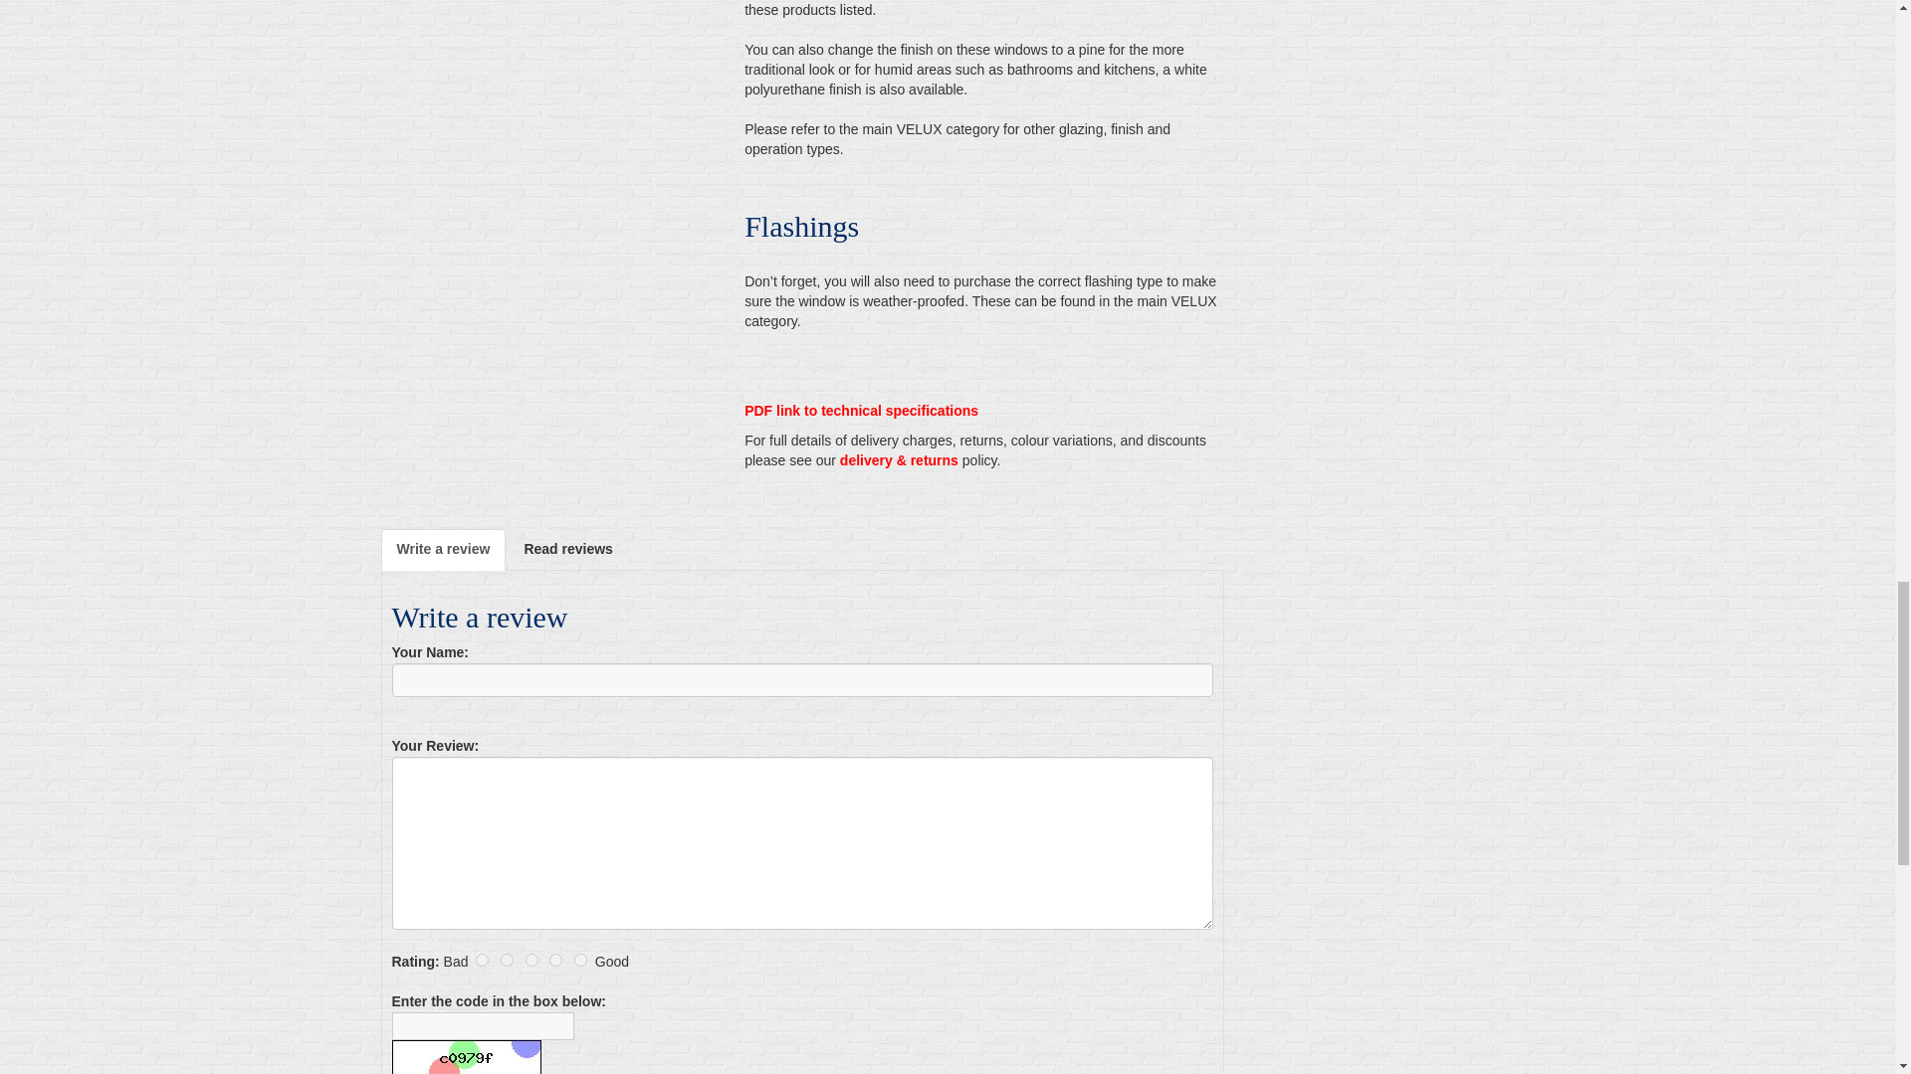 The image size is (1911, 1074). Describe the element at coordinates (555, 961) in the screenshot. I see `4` at that location.